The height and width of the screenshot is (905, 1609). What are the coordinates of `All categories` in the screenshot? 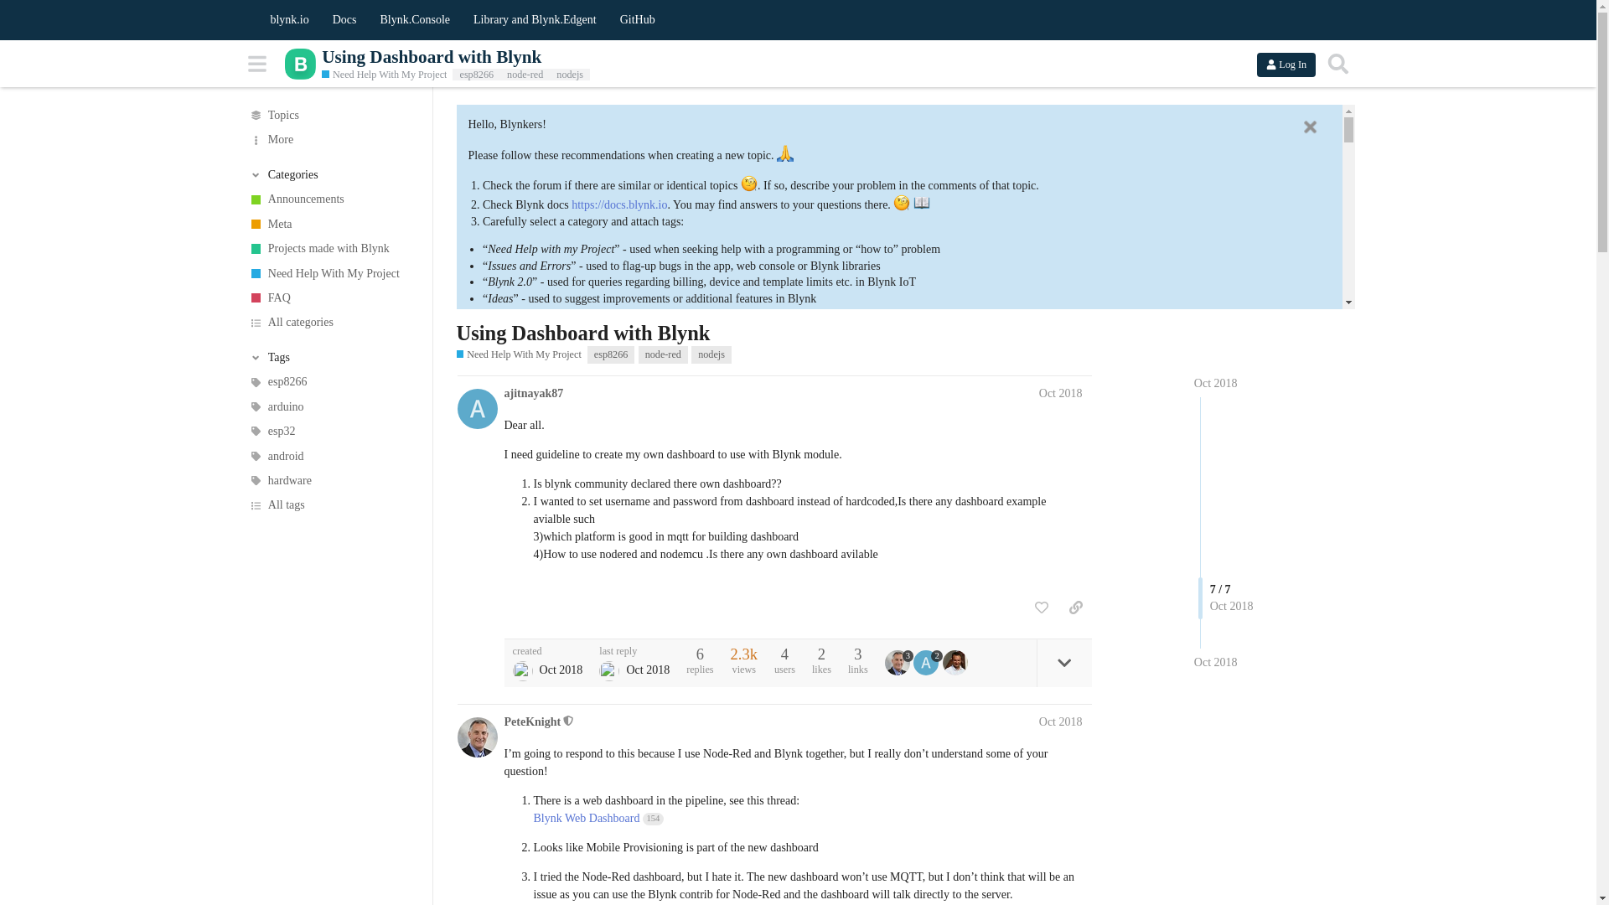 It's located at (332, 322).